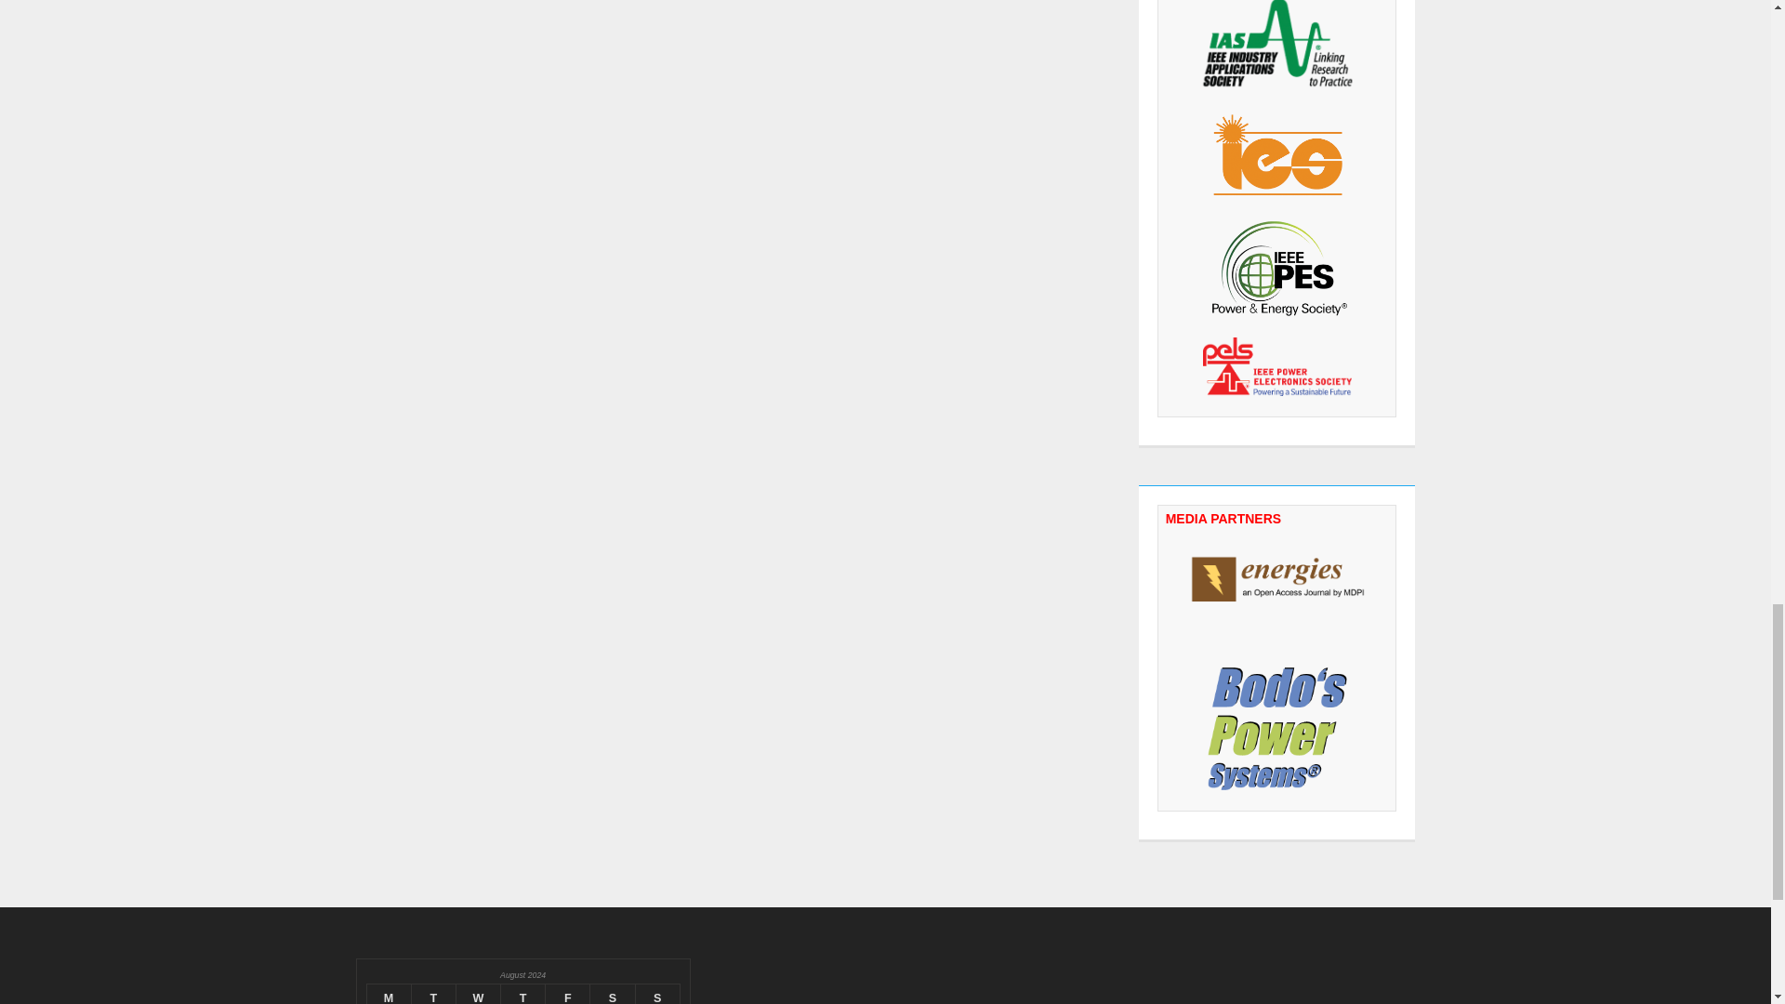  What do you see at coordinates (523, 994) in the screenshot?
I see `Thursday` at bounding box center [523, 994].